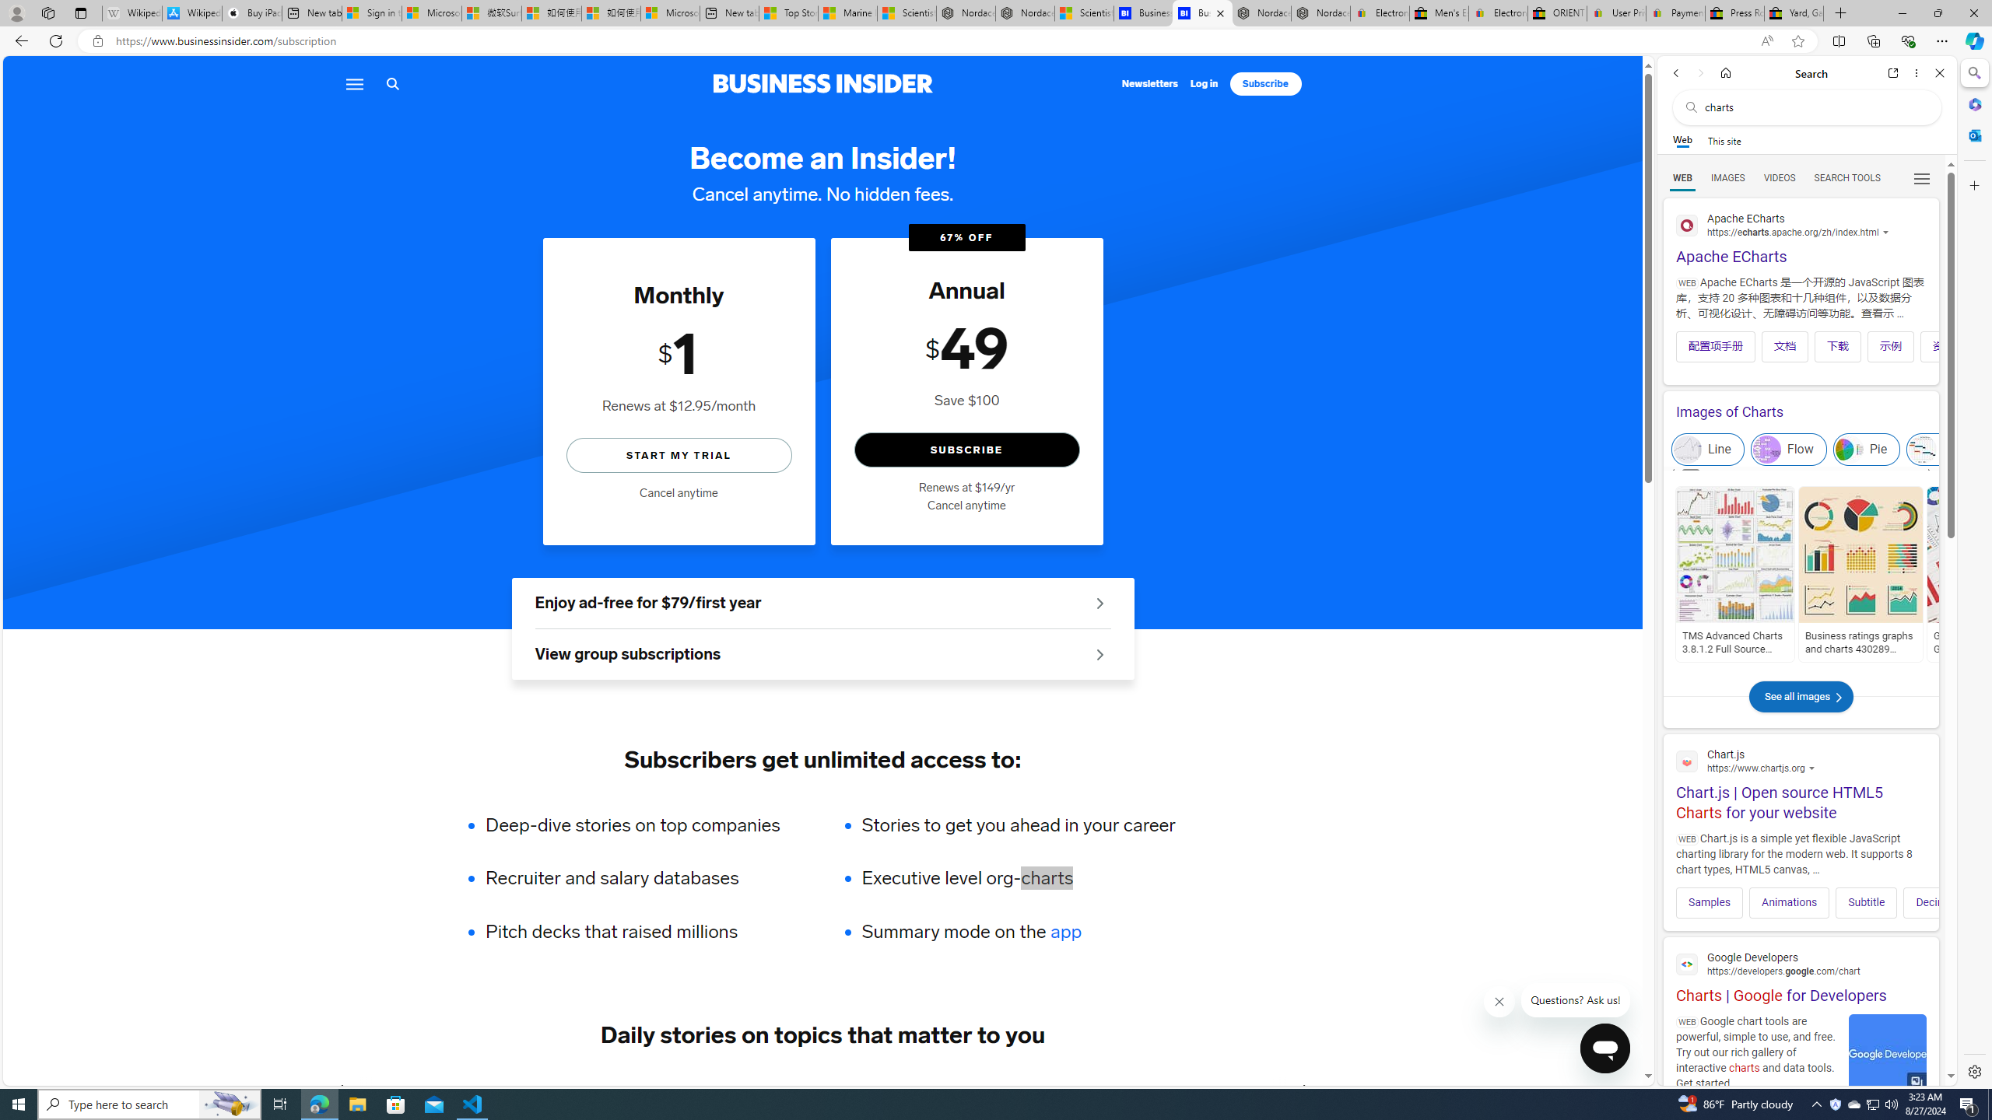 The height and width of the screenshot is (1120, 1992). Describe the element at coordinates (1893, 73) in the screenshot. I see `Open link in new tab` at that location.